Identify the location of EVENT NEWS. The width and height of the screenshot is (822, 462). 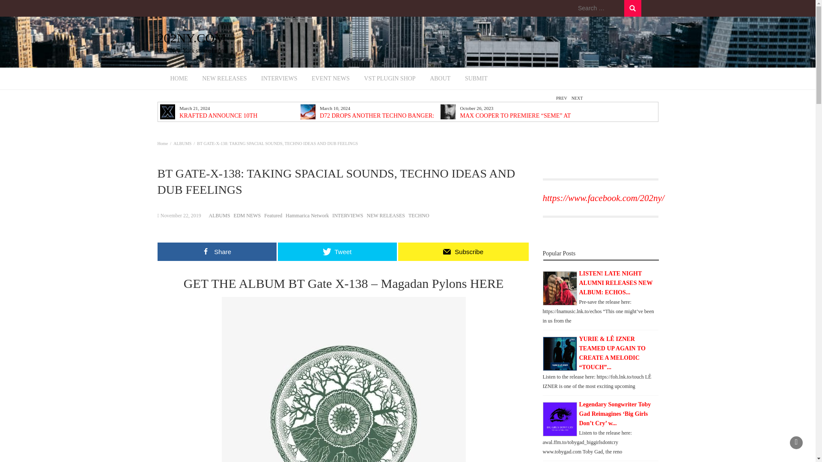
(181, 215).